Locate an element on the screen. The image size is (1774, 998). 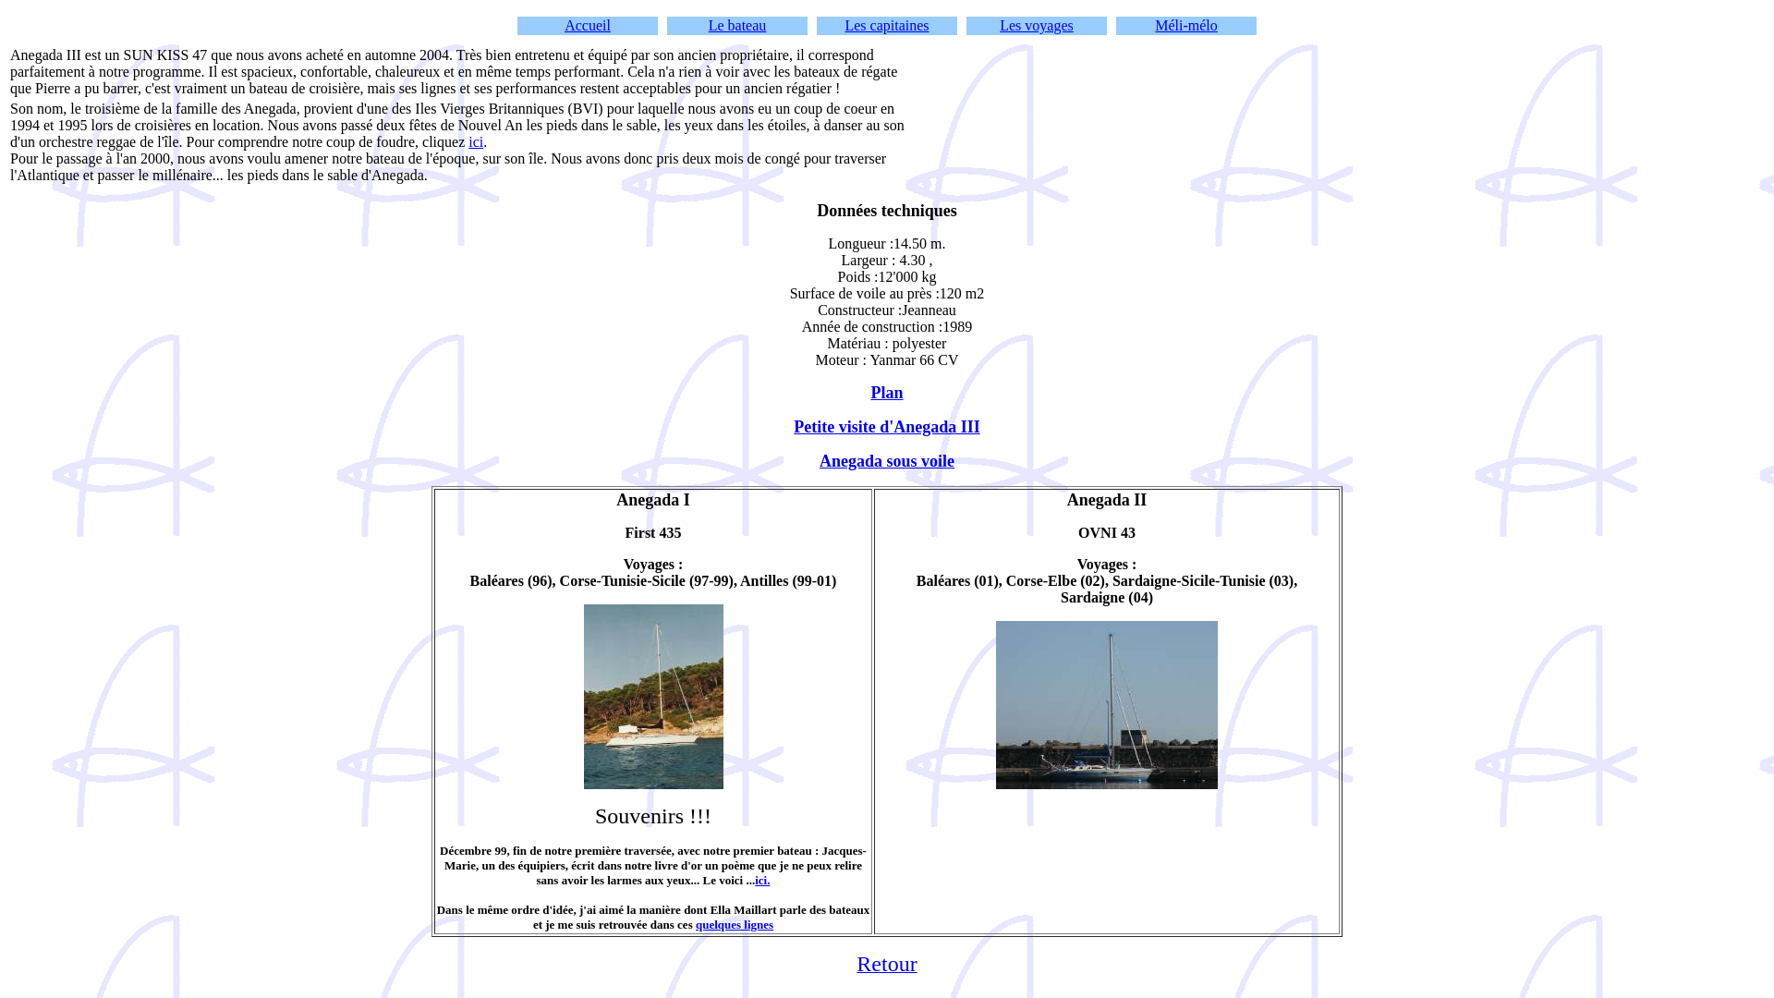
Anegada sous voile is located at coordinates (887, 460).